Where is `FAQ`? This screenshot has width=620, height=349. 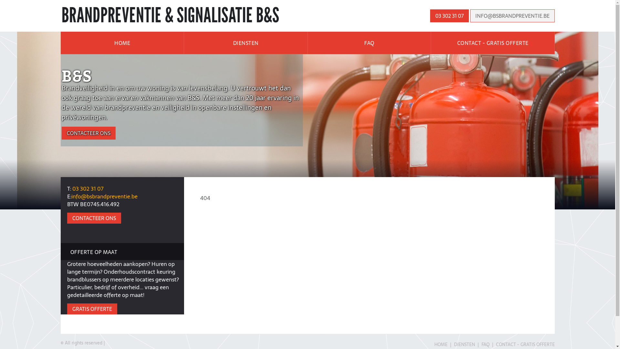
FAQ is located at coordinates (485, 344).